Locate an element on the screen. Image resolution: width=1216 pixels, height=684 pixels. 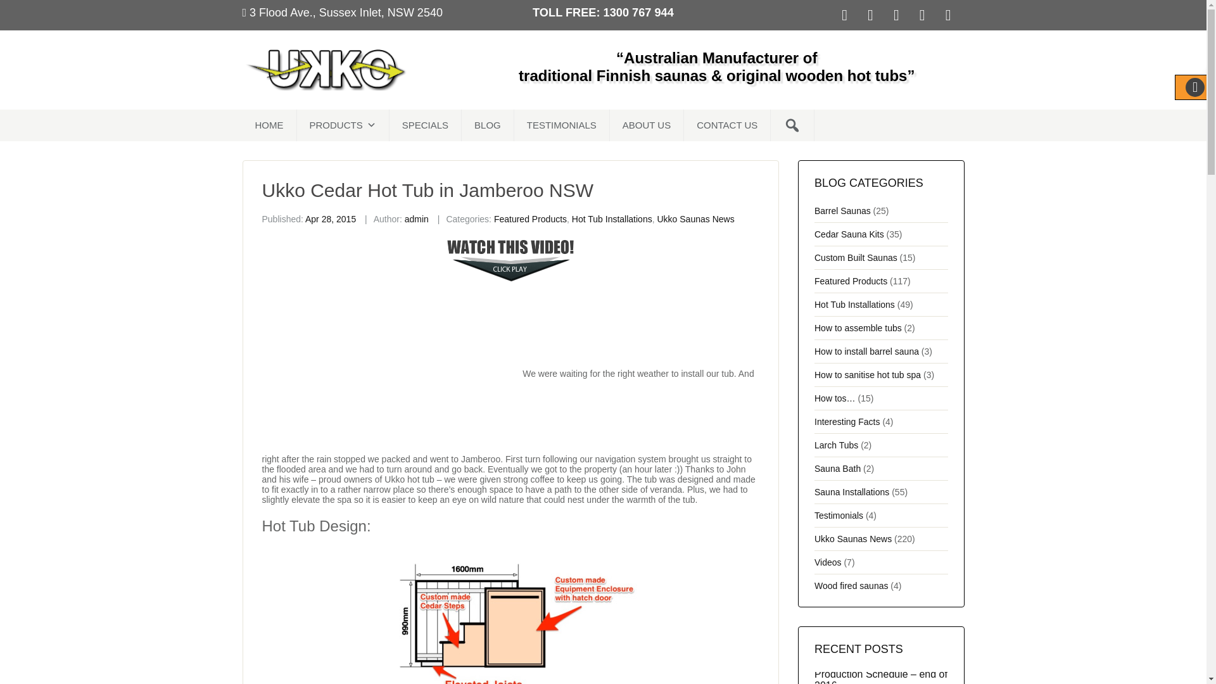
Hot Tub Installations is located at coordinates (612, 219).